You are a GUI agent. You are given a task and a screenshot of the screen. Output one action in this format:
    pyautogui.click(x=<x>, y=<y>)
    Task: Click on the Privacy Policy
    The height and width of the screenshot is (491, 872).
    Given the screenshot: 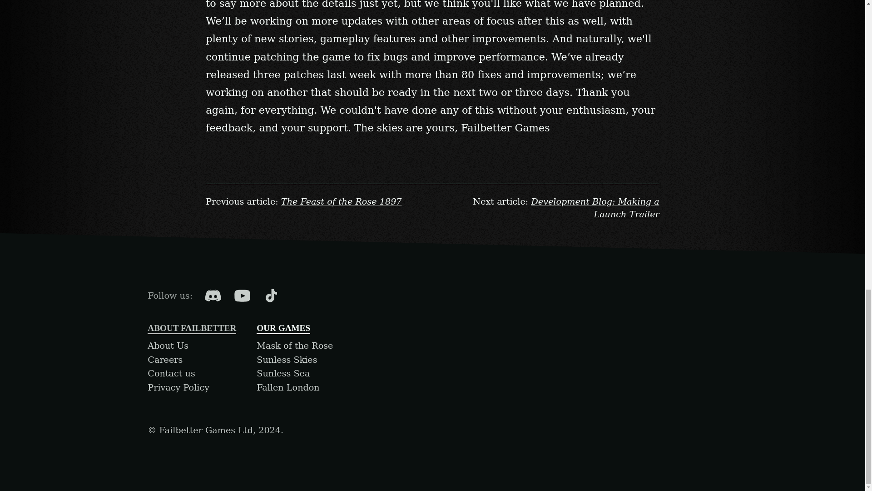 What is the action you would take?
    pyautogui.click(x=178, y=387)
    